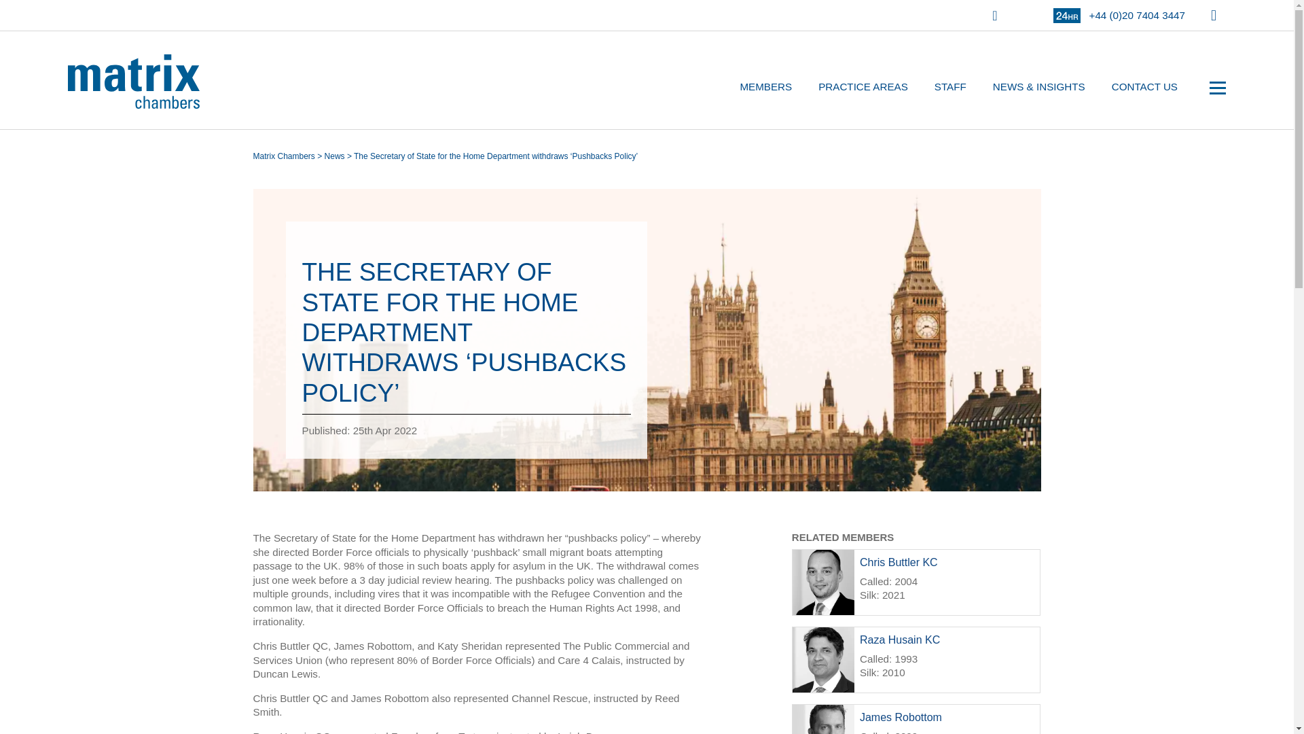 The height and width of the screenshot is (734, 1304). Describe the element at coordinates (765, 87) in the screenshot. I see `MEMBERS` at that location.